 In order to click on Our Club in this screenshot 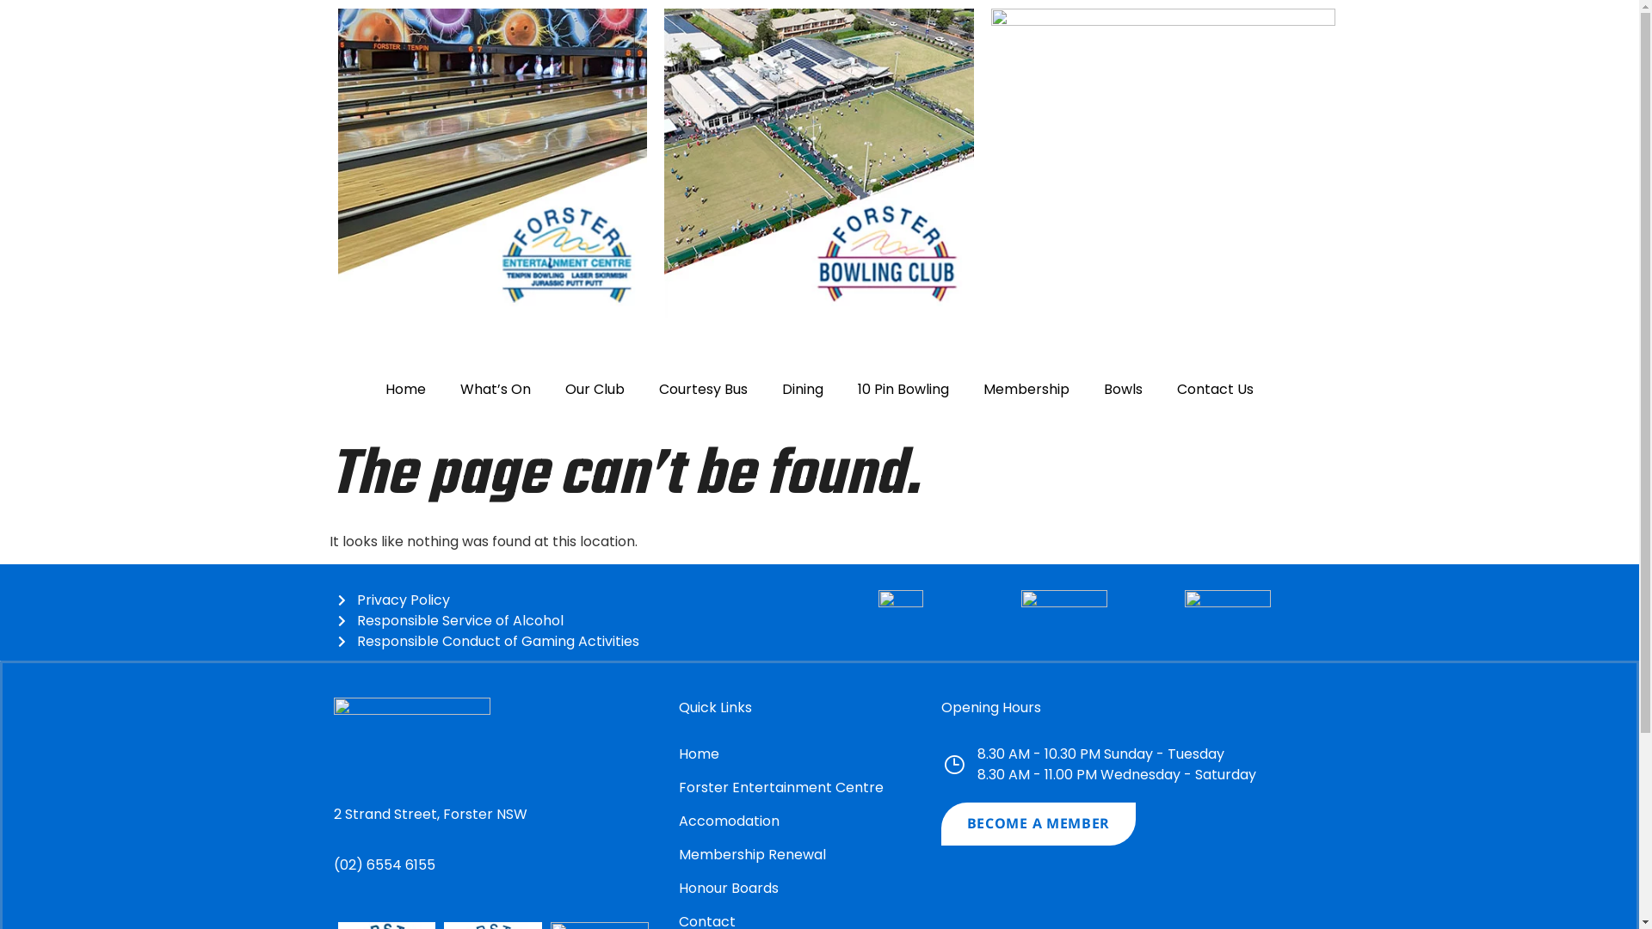, I will do `click(595, 390)`.